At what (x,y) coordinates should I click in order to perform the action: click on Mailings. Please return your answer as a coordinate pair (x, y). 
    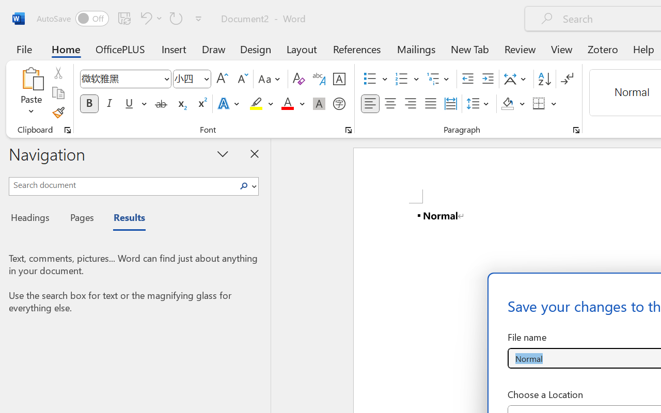
    Looking at the image, I should click on (416, 49).